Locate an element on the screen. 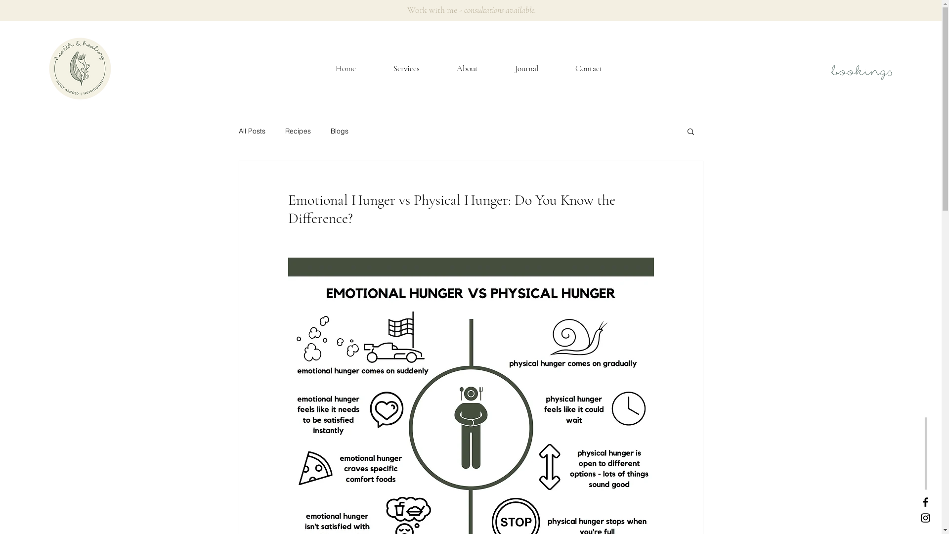 This screenshot has width=949, height=534. Recipes is located at coordinates (298, 131).